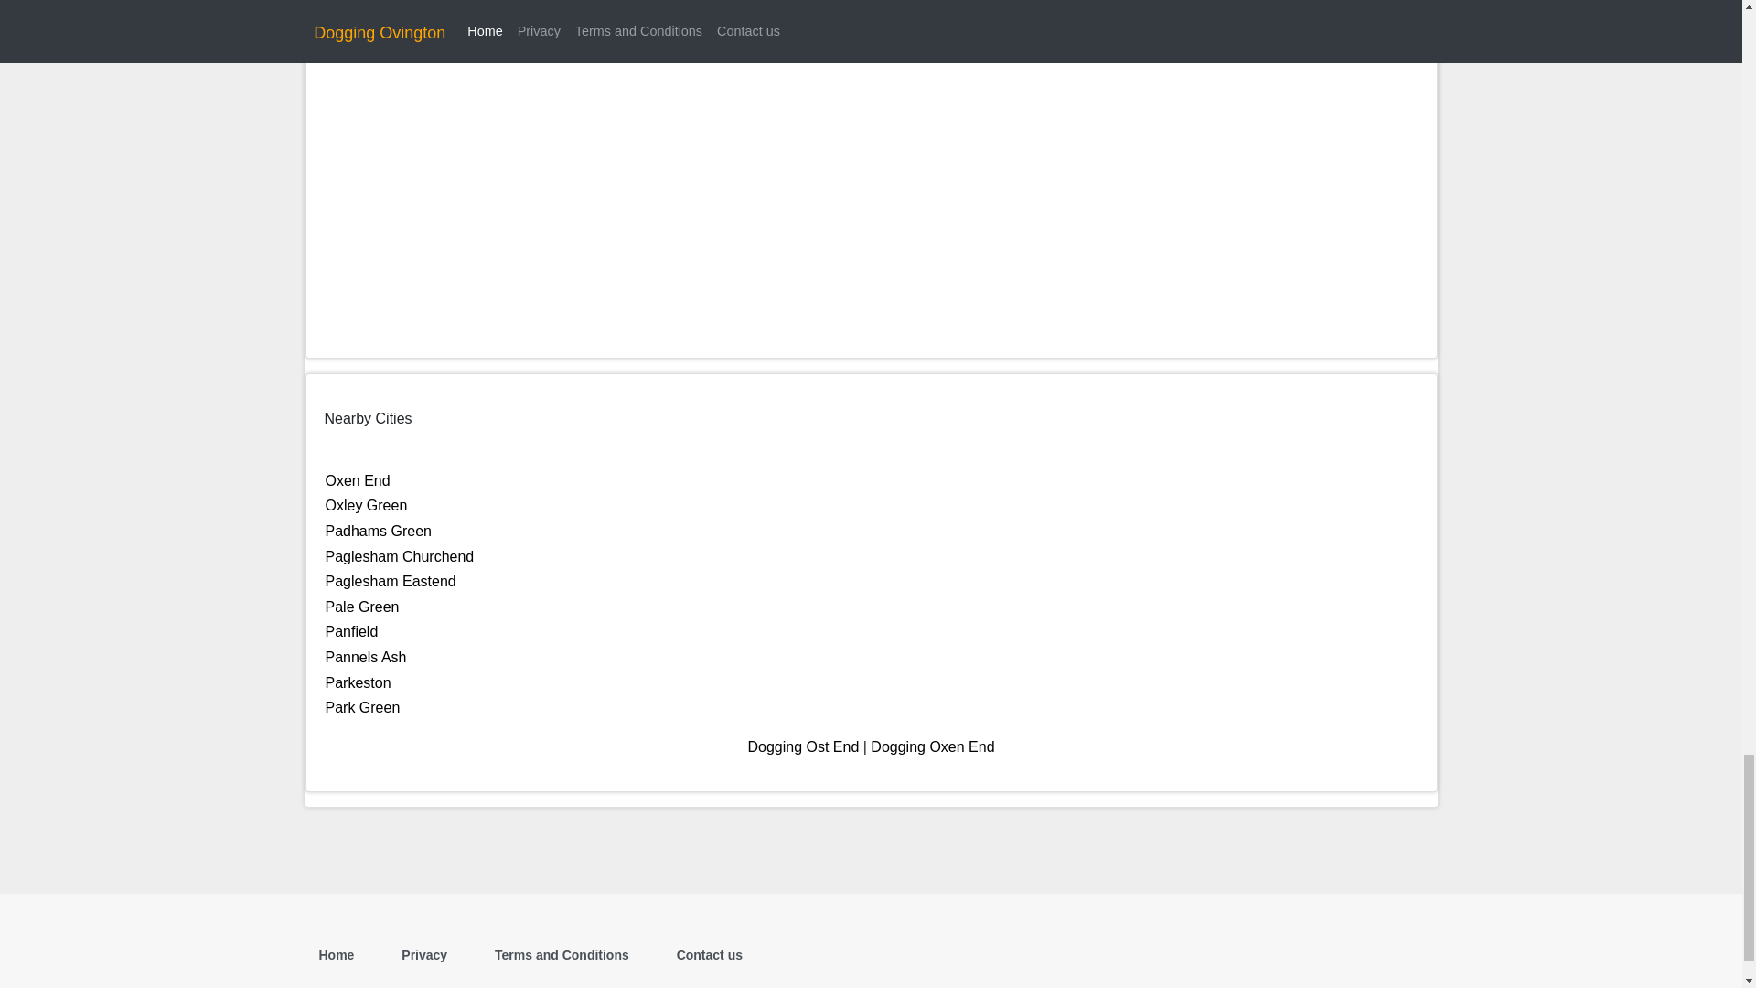 The image size is (1756, 988). I want to click on Park Green, so click(362, 706).